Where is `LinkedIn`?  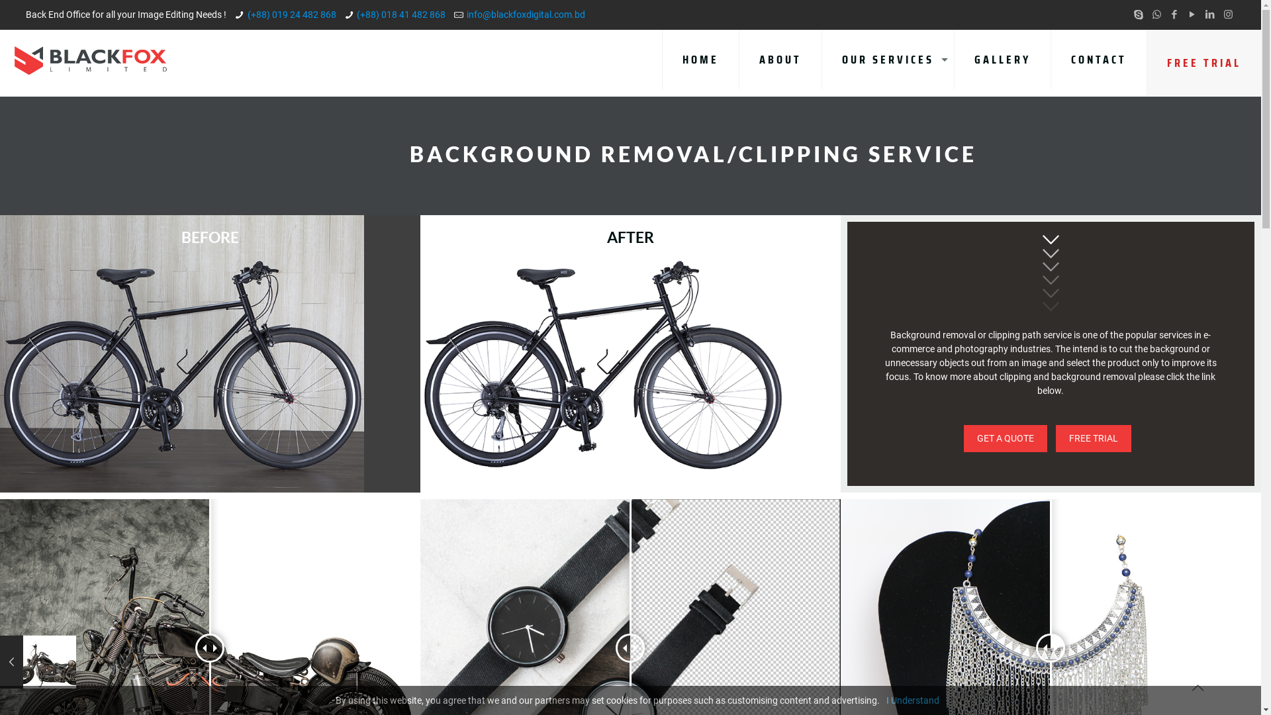 LinkedIn is located at coordinates (1210, 15).